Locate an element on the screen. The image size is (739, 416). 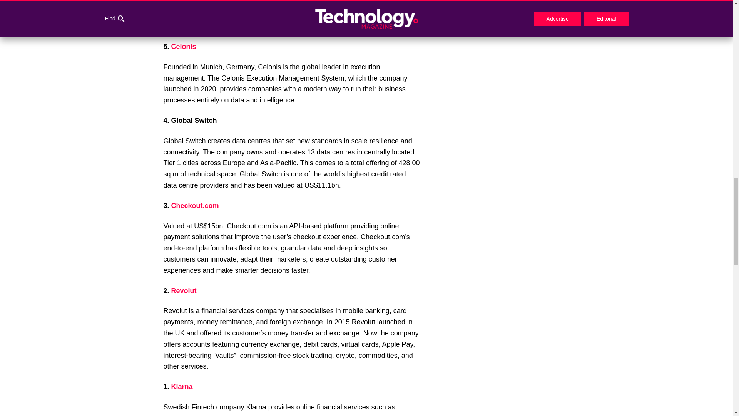
Celonis is located at coordinates (184, 46).